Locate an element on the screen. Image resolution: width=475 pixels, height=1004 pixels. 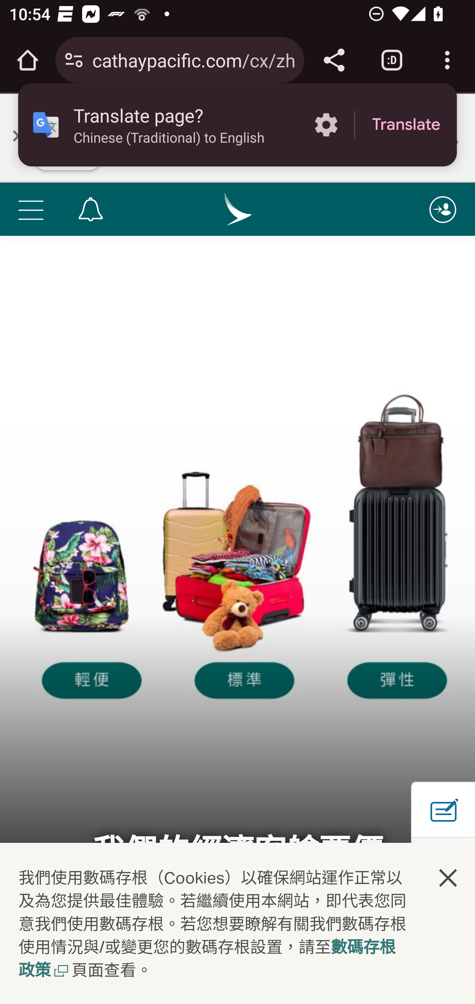
通告中心 is located at coordinates (90, 210).